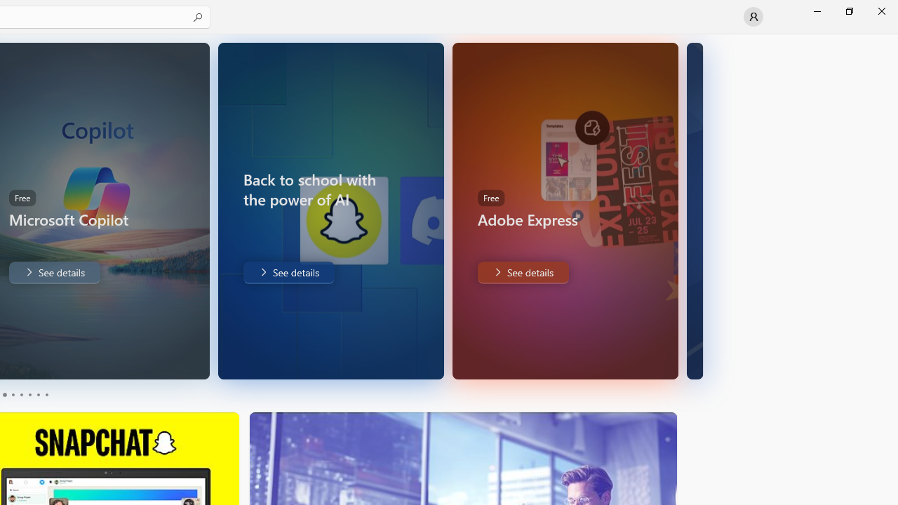 The height and width of the screenshot is (505, 898). What do you see at coordinates (25, 394) in the screenshot?
I see `Pager` at bounding box center [25, 394].